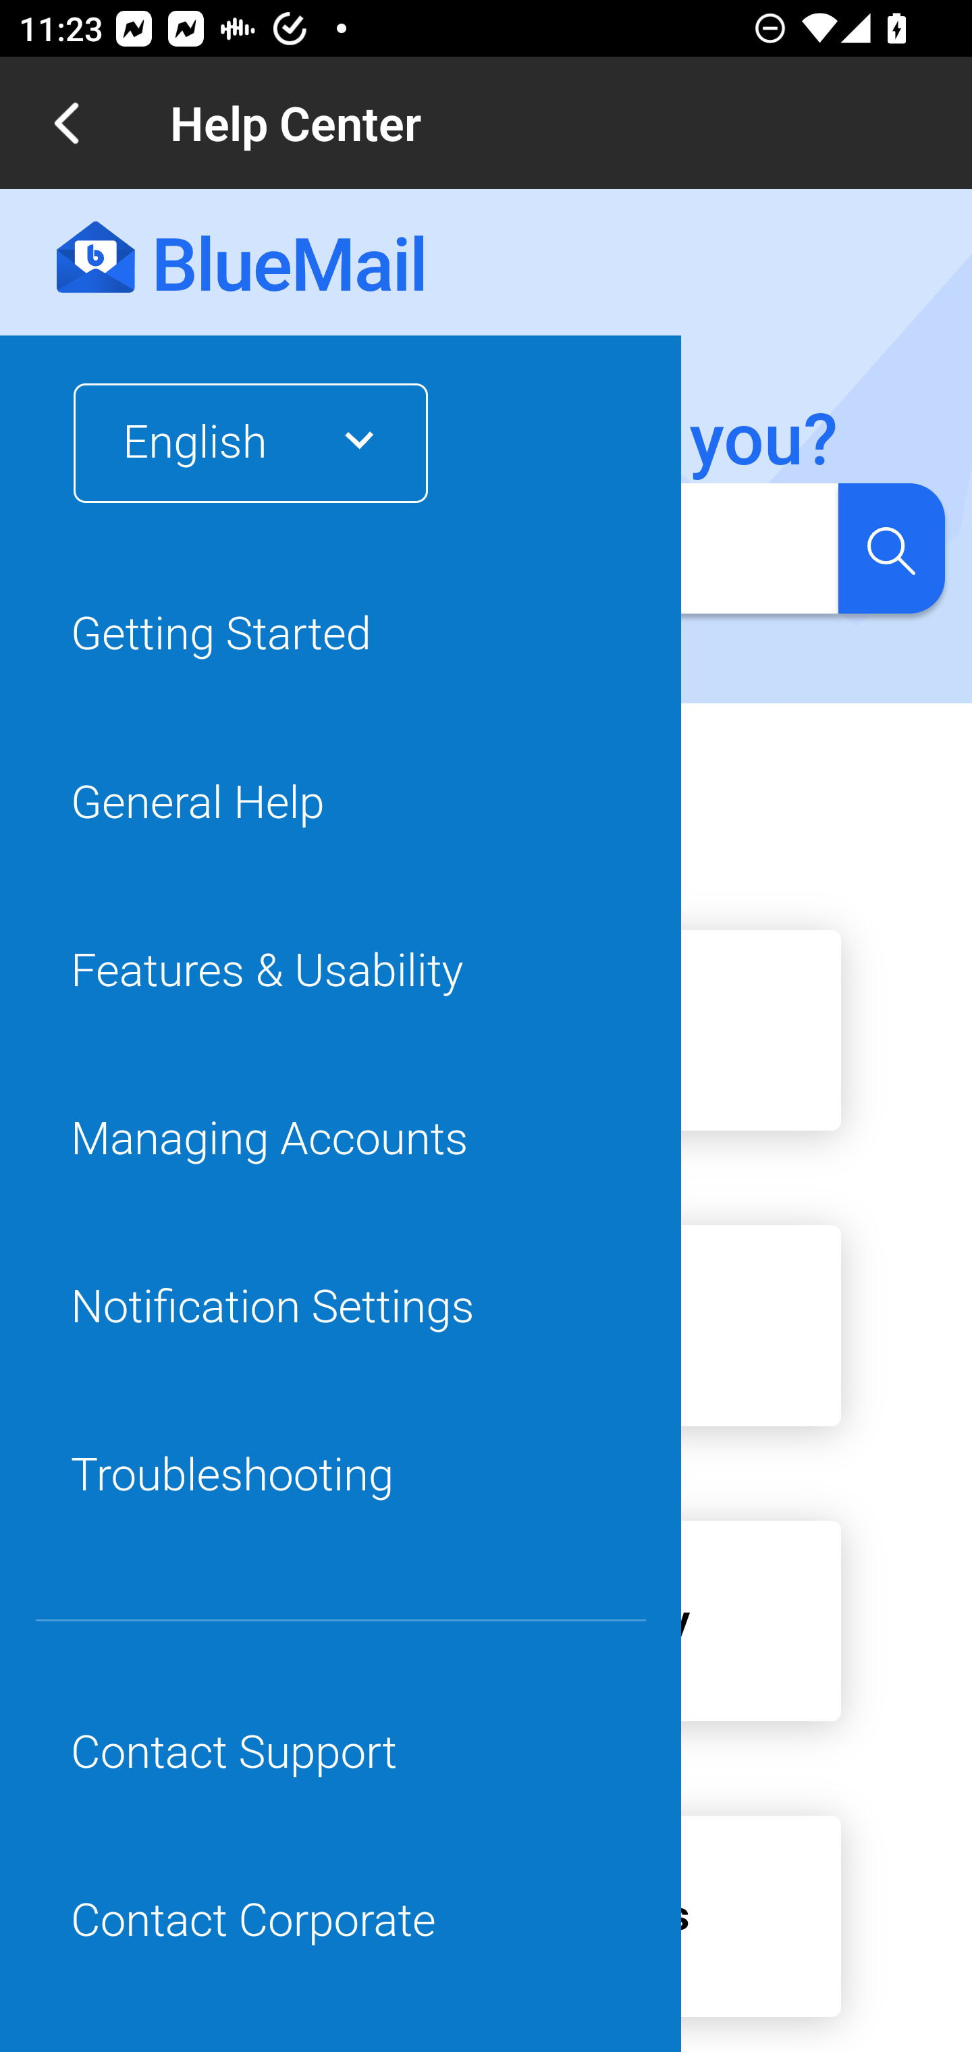 The height and width of the screenshot is (2052, 972). Describe the element at coordinates (341, 1138) in the screenshot. I see `Managing Accounts` at that location.